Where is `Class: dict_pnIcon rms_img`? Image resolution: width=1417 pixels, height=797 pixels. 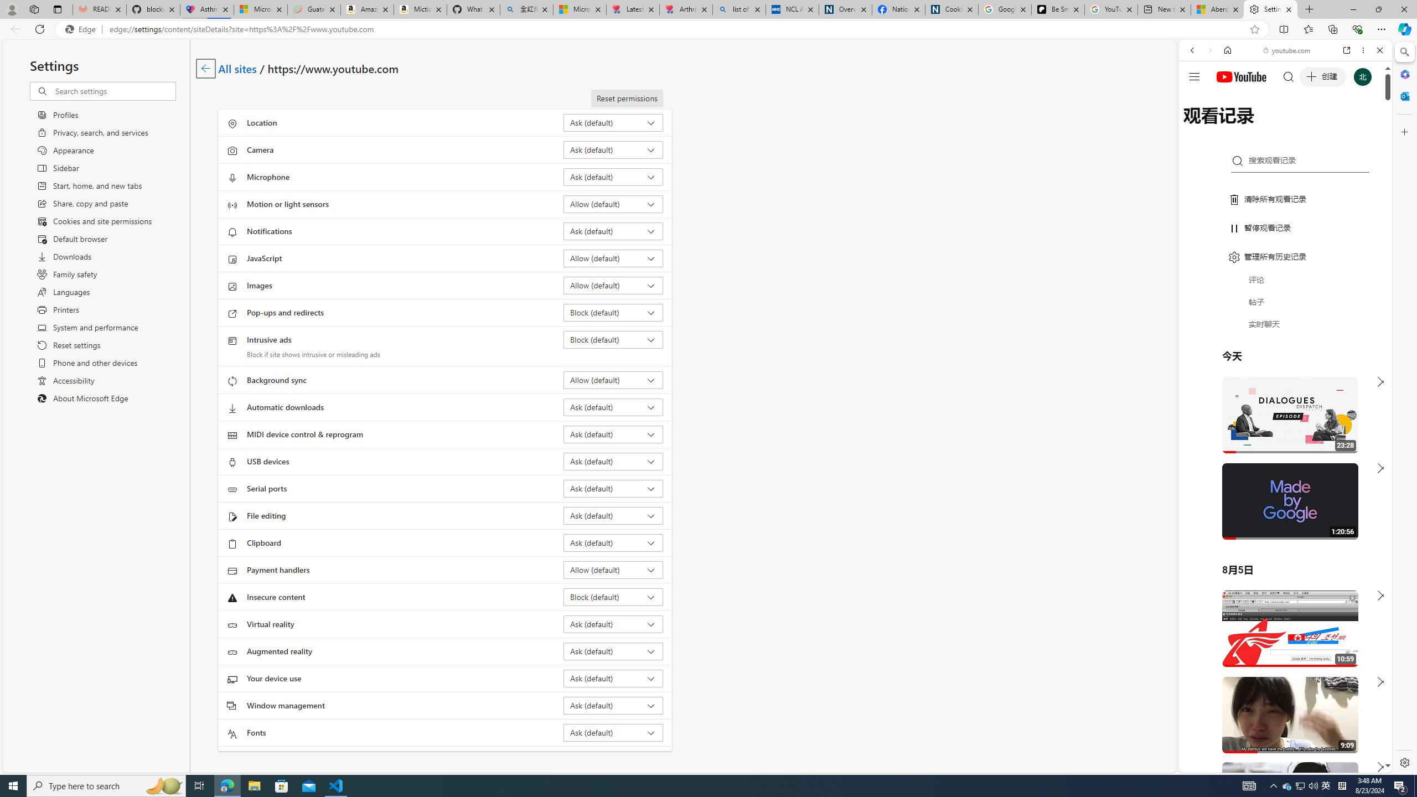
Class: dict_pnIcon rms_img is located at coordinates (1277, 764).